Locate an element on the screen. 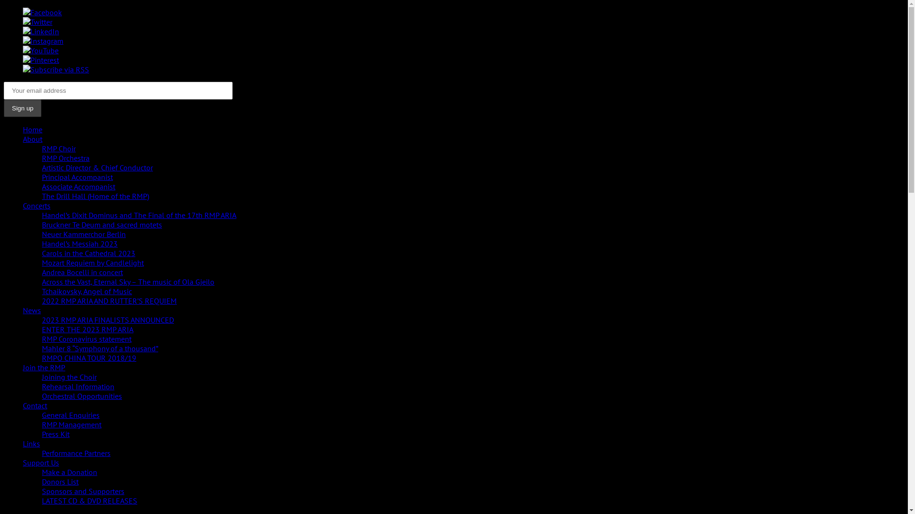 This screenshot has width=915, height=514. RMPO CHINA TOUR 2018/19 is located at coordinates (89, 358).